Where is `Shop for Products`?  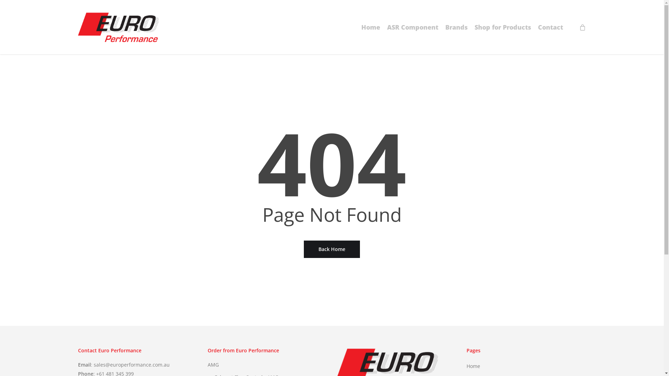
Shop for Products is located at coordinates (503, 27).